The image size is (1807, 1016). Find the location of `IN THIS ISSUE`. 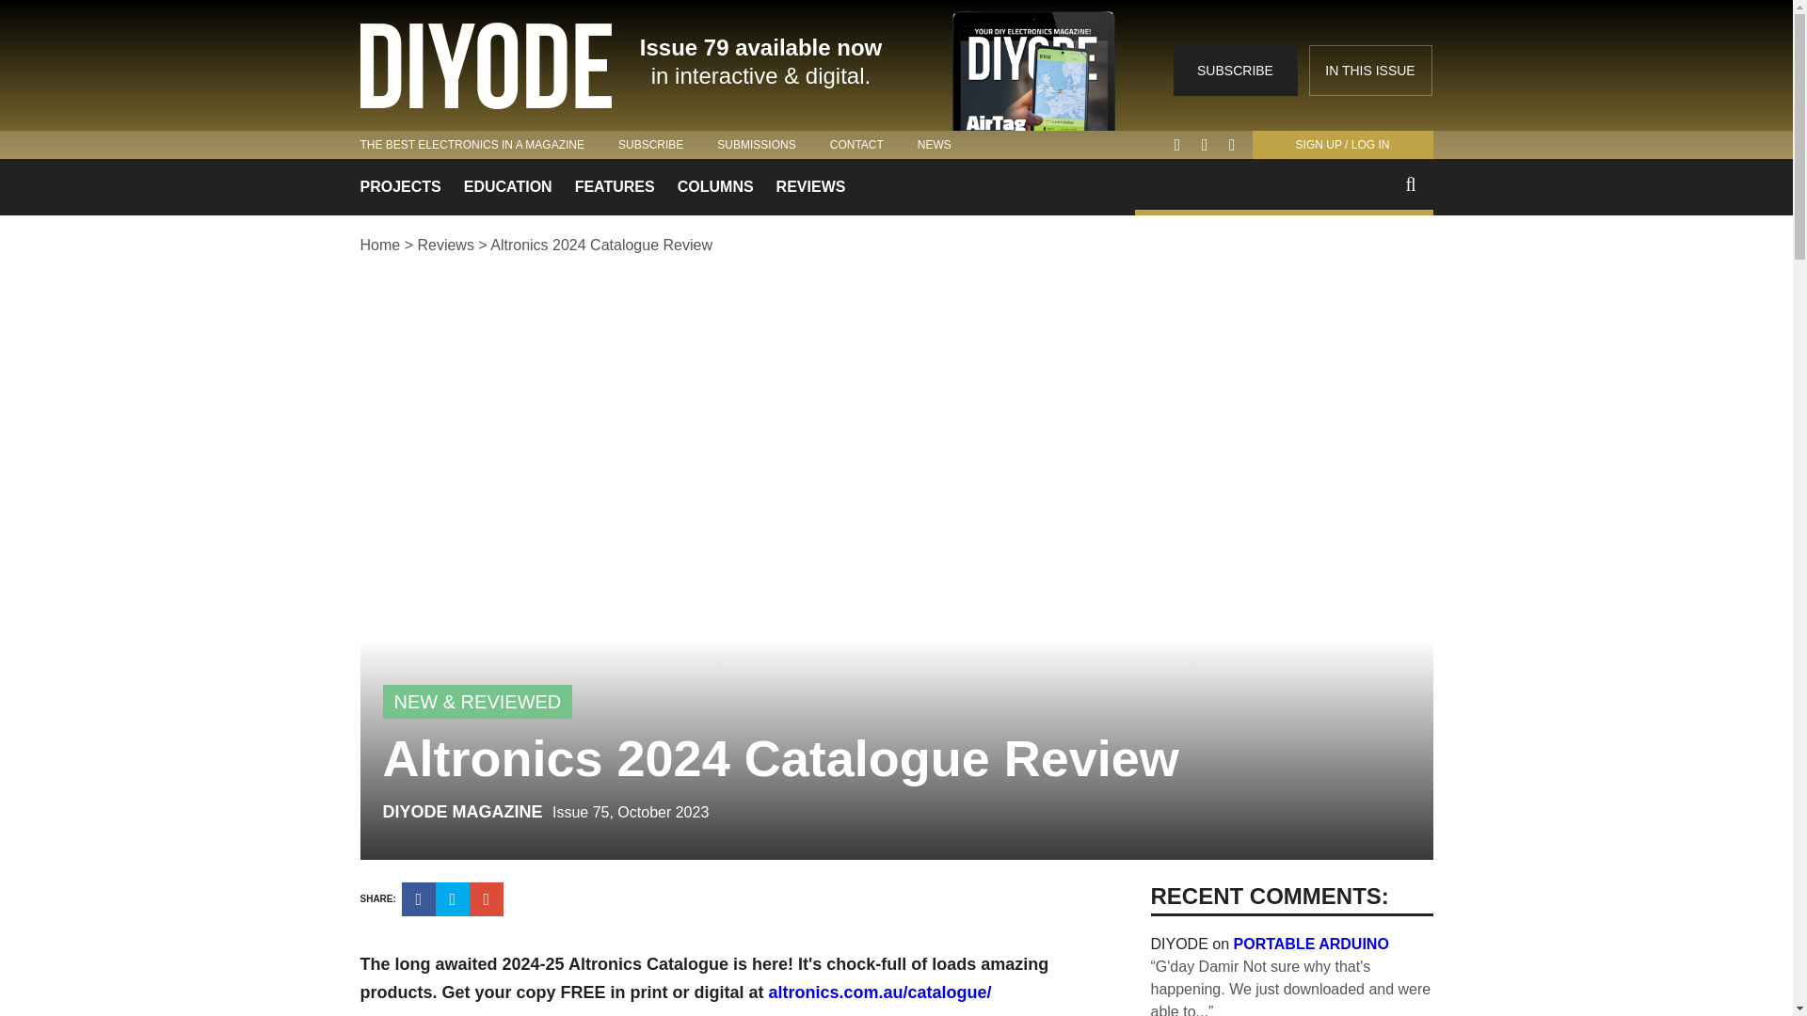

IN THIS ISSUE is located at coordinates (1369, 70).